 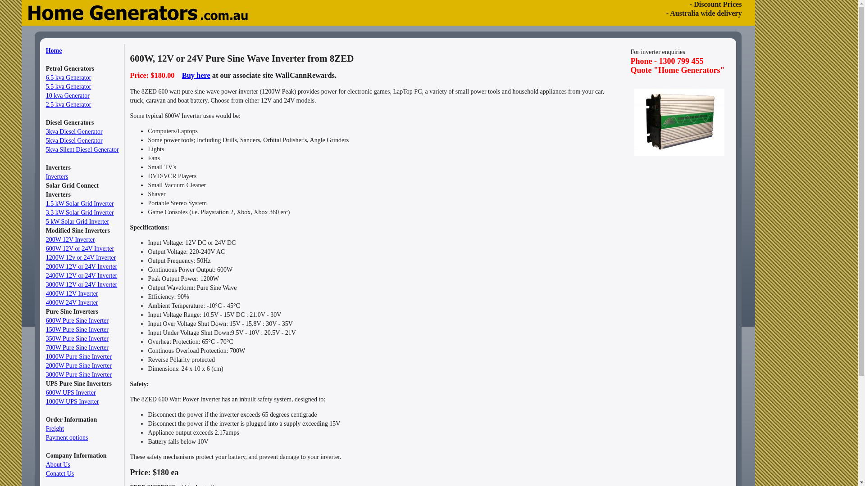 I want to click on Conatct Us, so click(x=60, y=473).